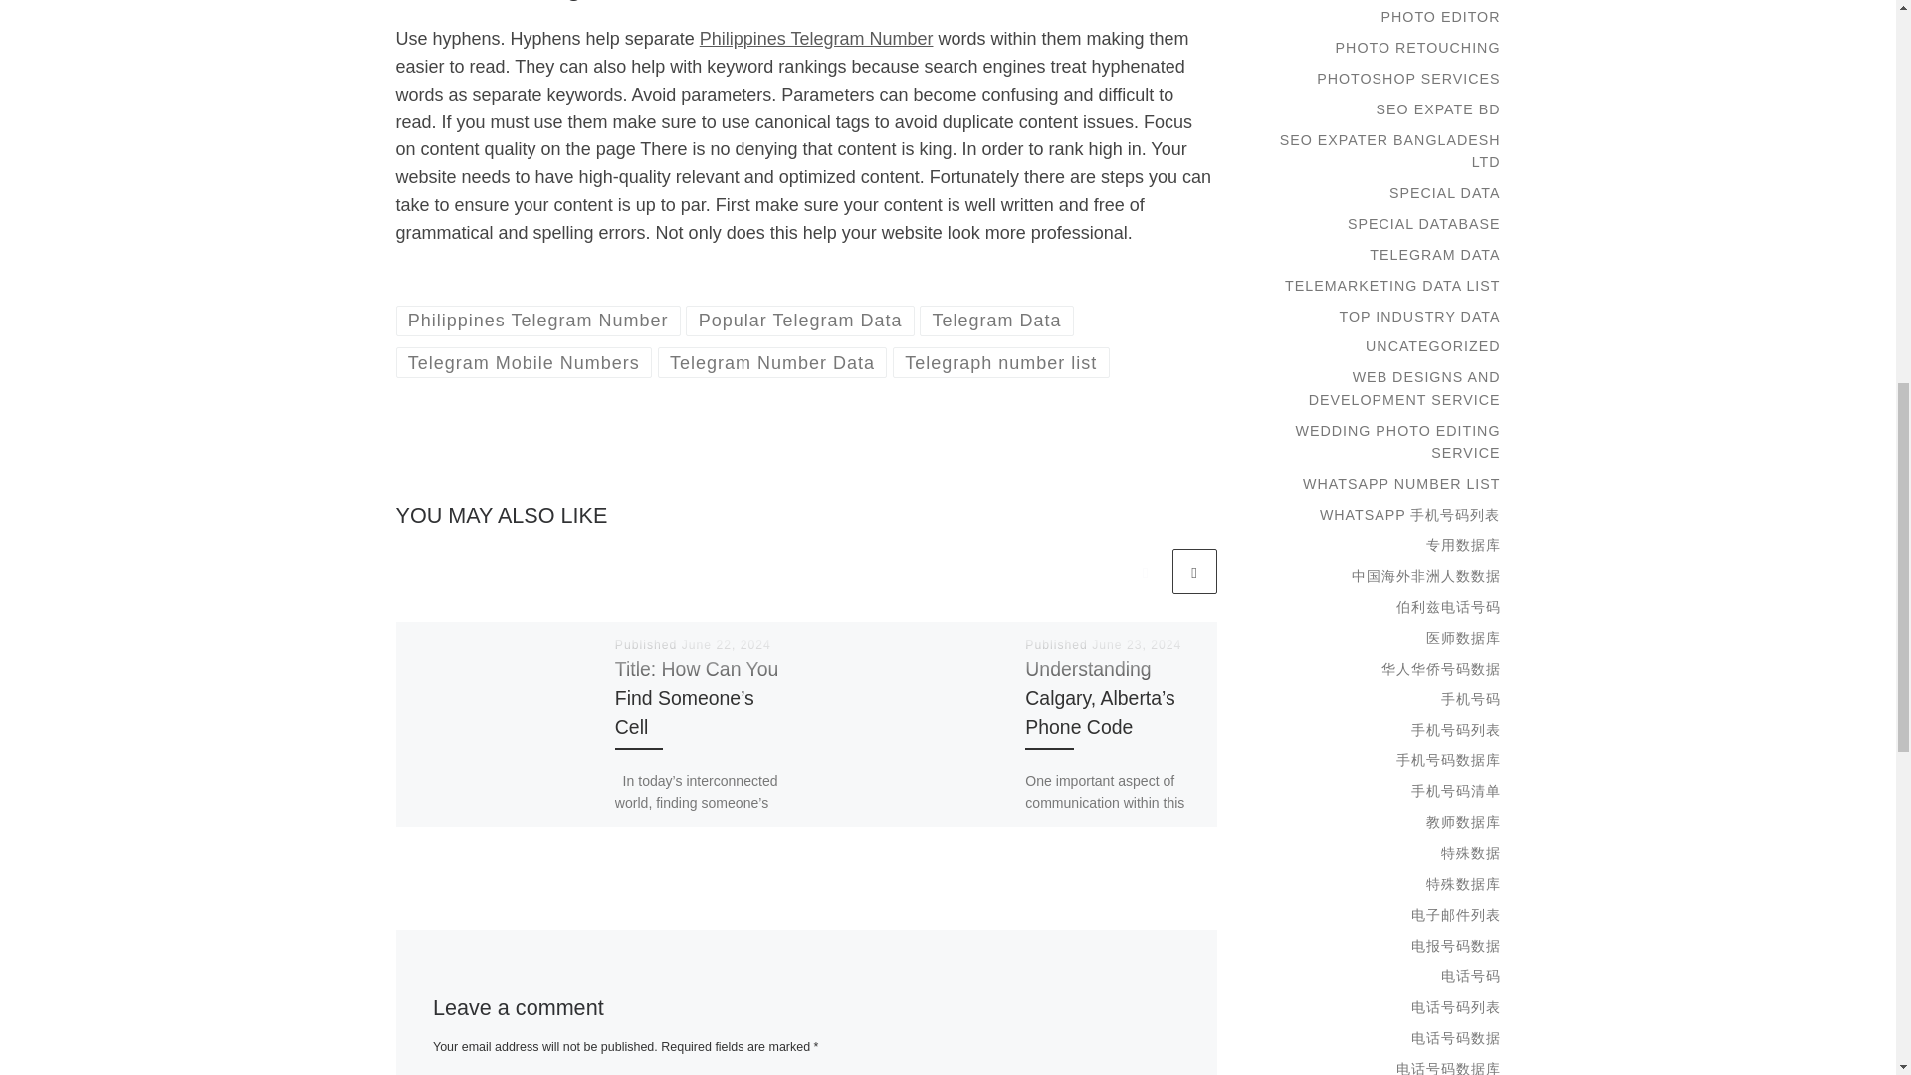  I want to click on View all posts in Telegram Number Data, so click(772, 362).